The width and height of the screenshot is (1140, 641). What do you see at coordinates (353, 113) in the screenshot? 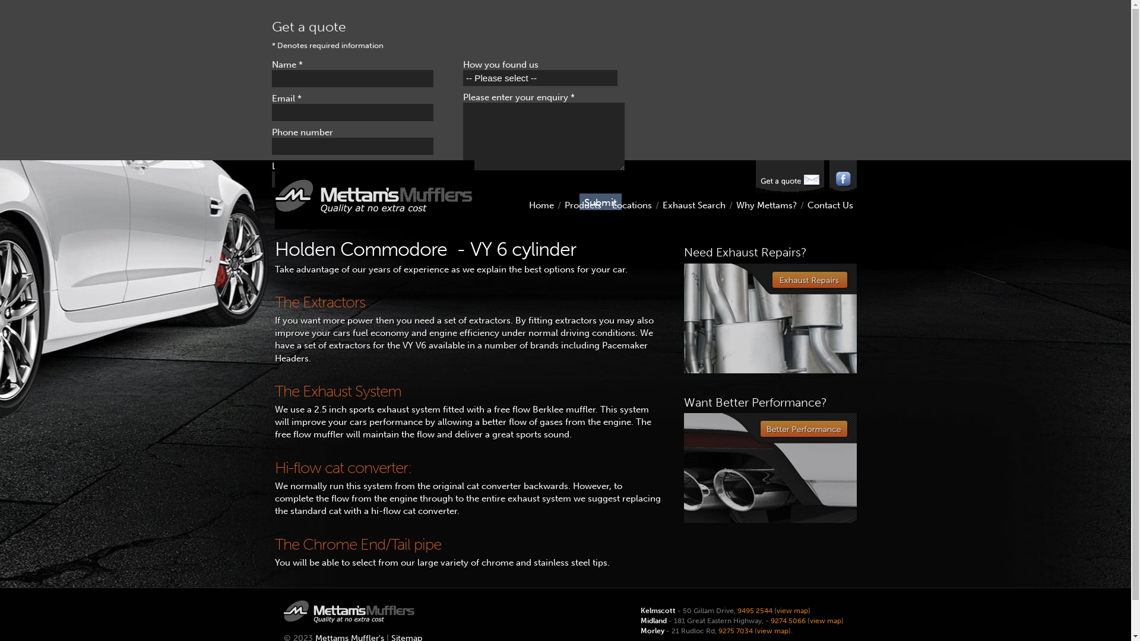
I see `Email *` at bounding box center [353, 113].